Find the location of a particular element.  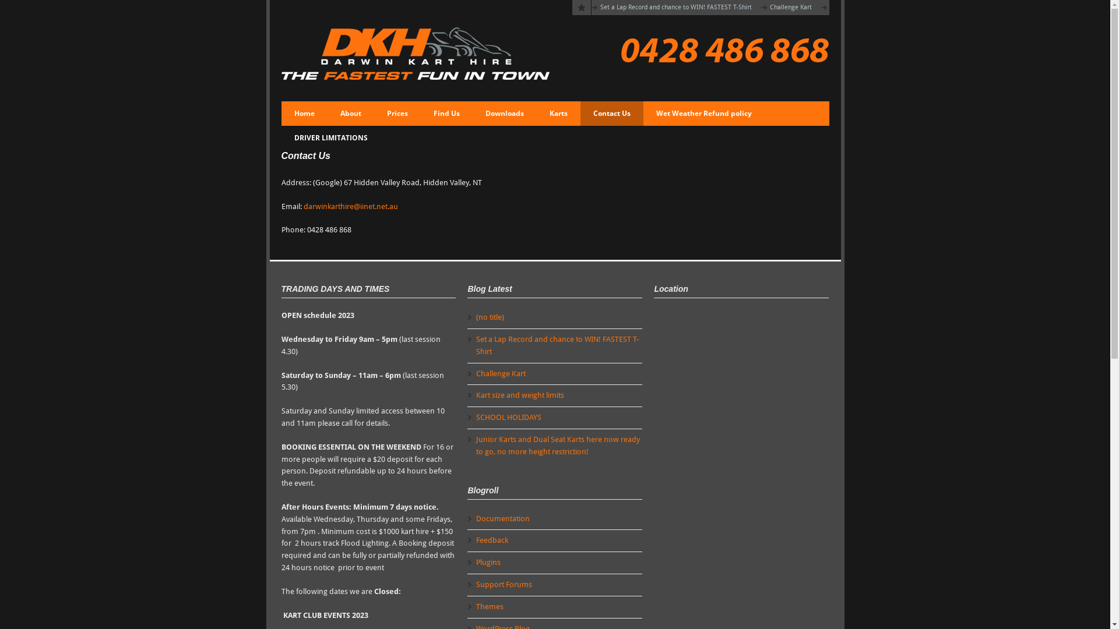

Wet Weather Refund policy is located at coordinates (704, 114).